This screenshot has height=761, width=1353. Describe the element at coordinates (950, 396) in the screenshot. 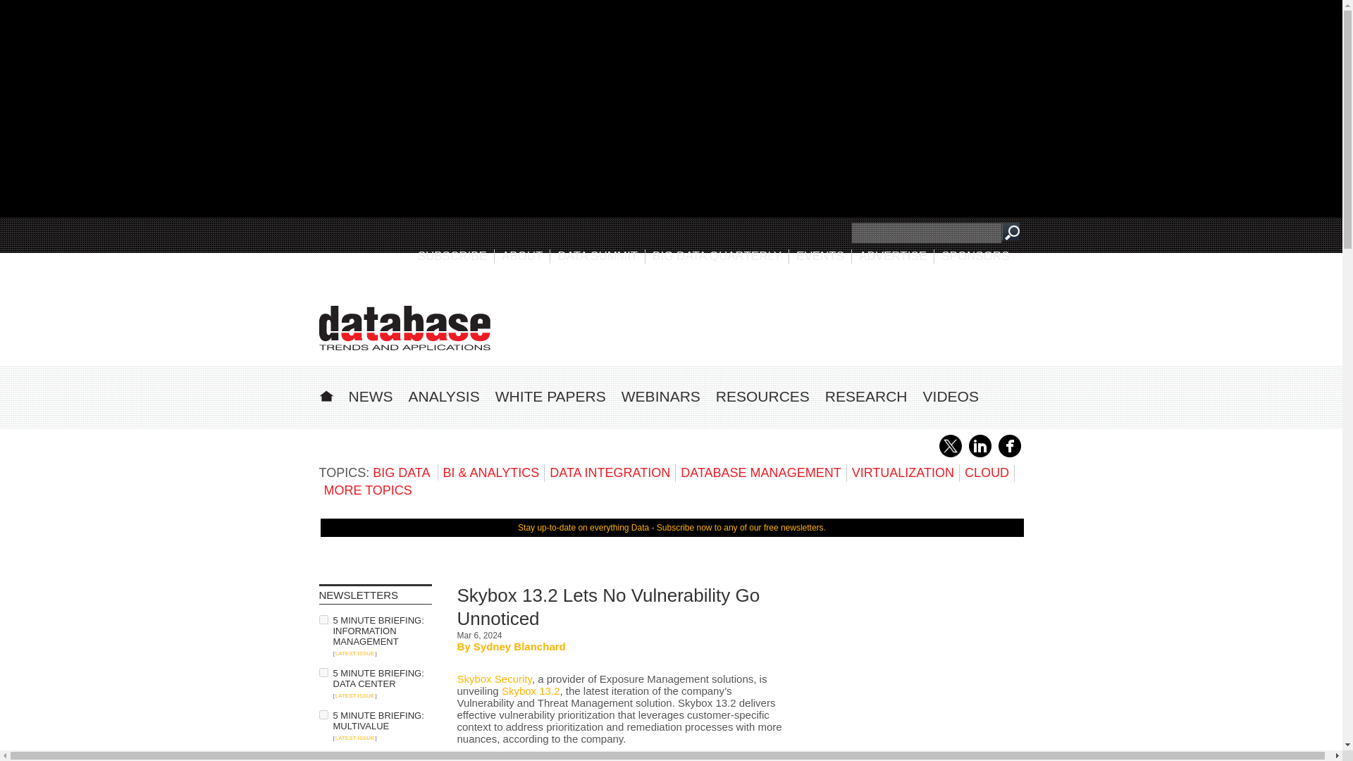

I see `VIDEOS` at that location.